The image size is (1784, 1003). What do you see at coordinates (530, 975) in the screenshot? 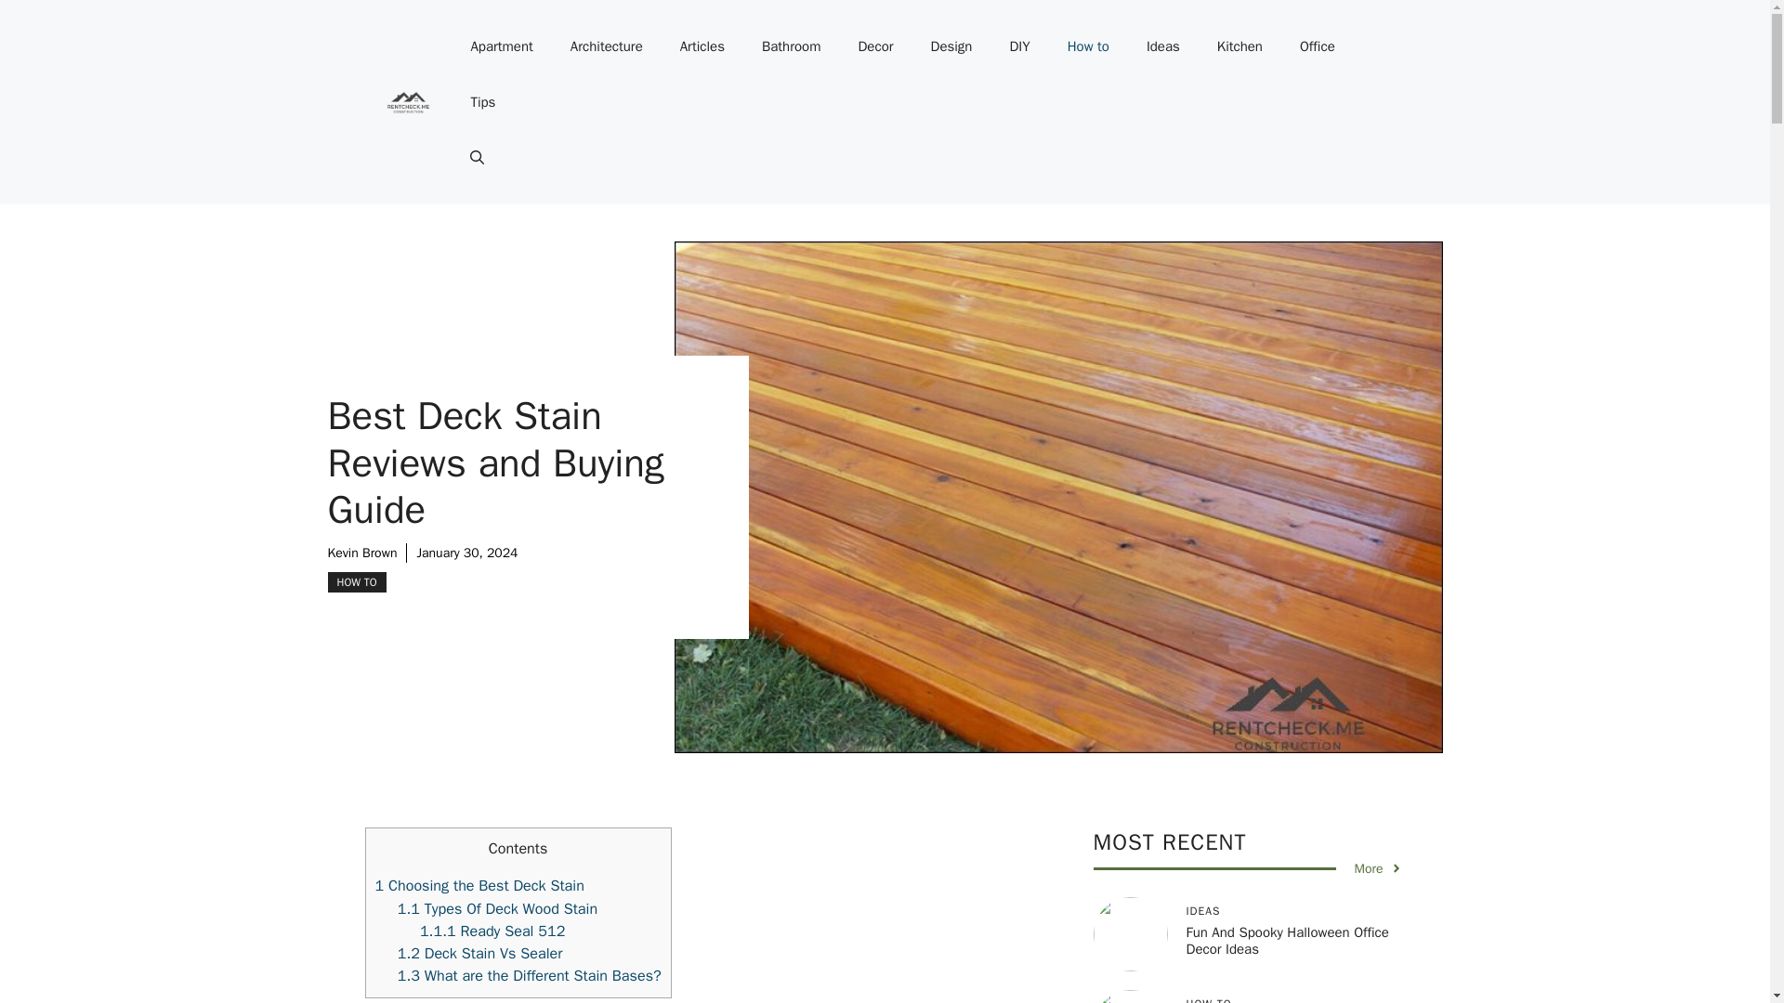
I see `1.3 What are the Different Stain Bases?` at bounding box center [530, 975].